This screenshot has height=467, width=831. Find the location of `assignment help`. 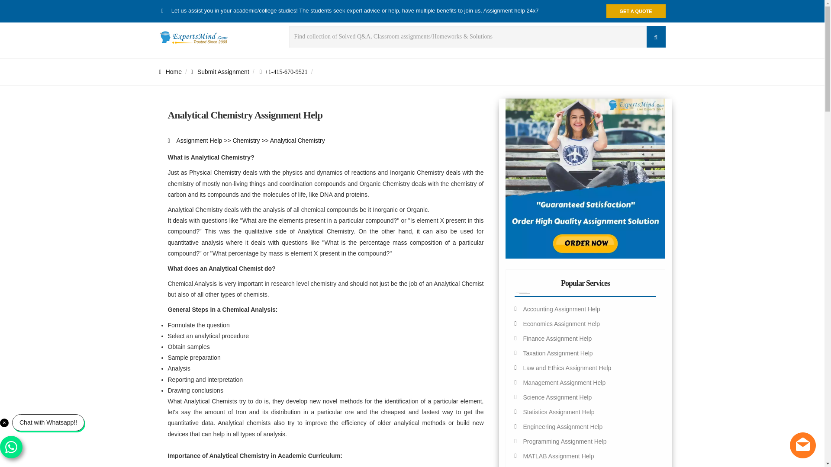

assignment help is located at coordinates (171, 71).